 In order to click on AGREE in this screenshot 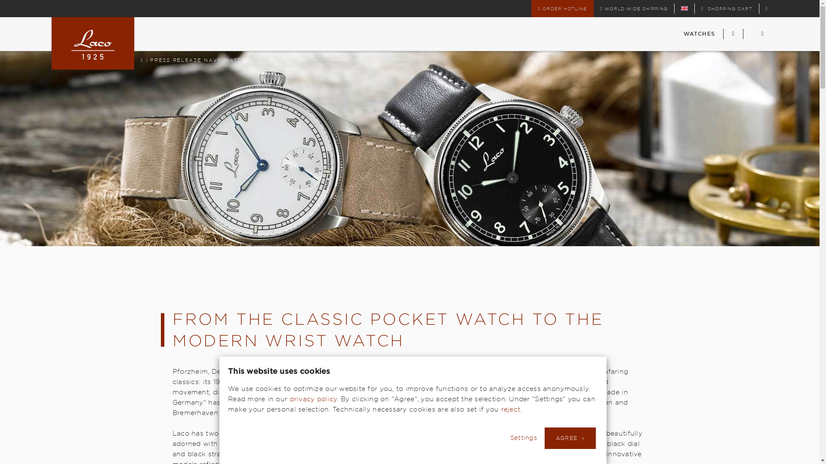, I will do `click(636, 9)`.